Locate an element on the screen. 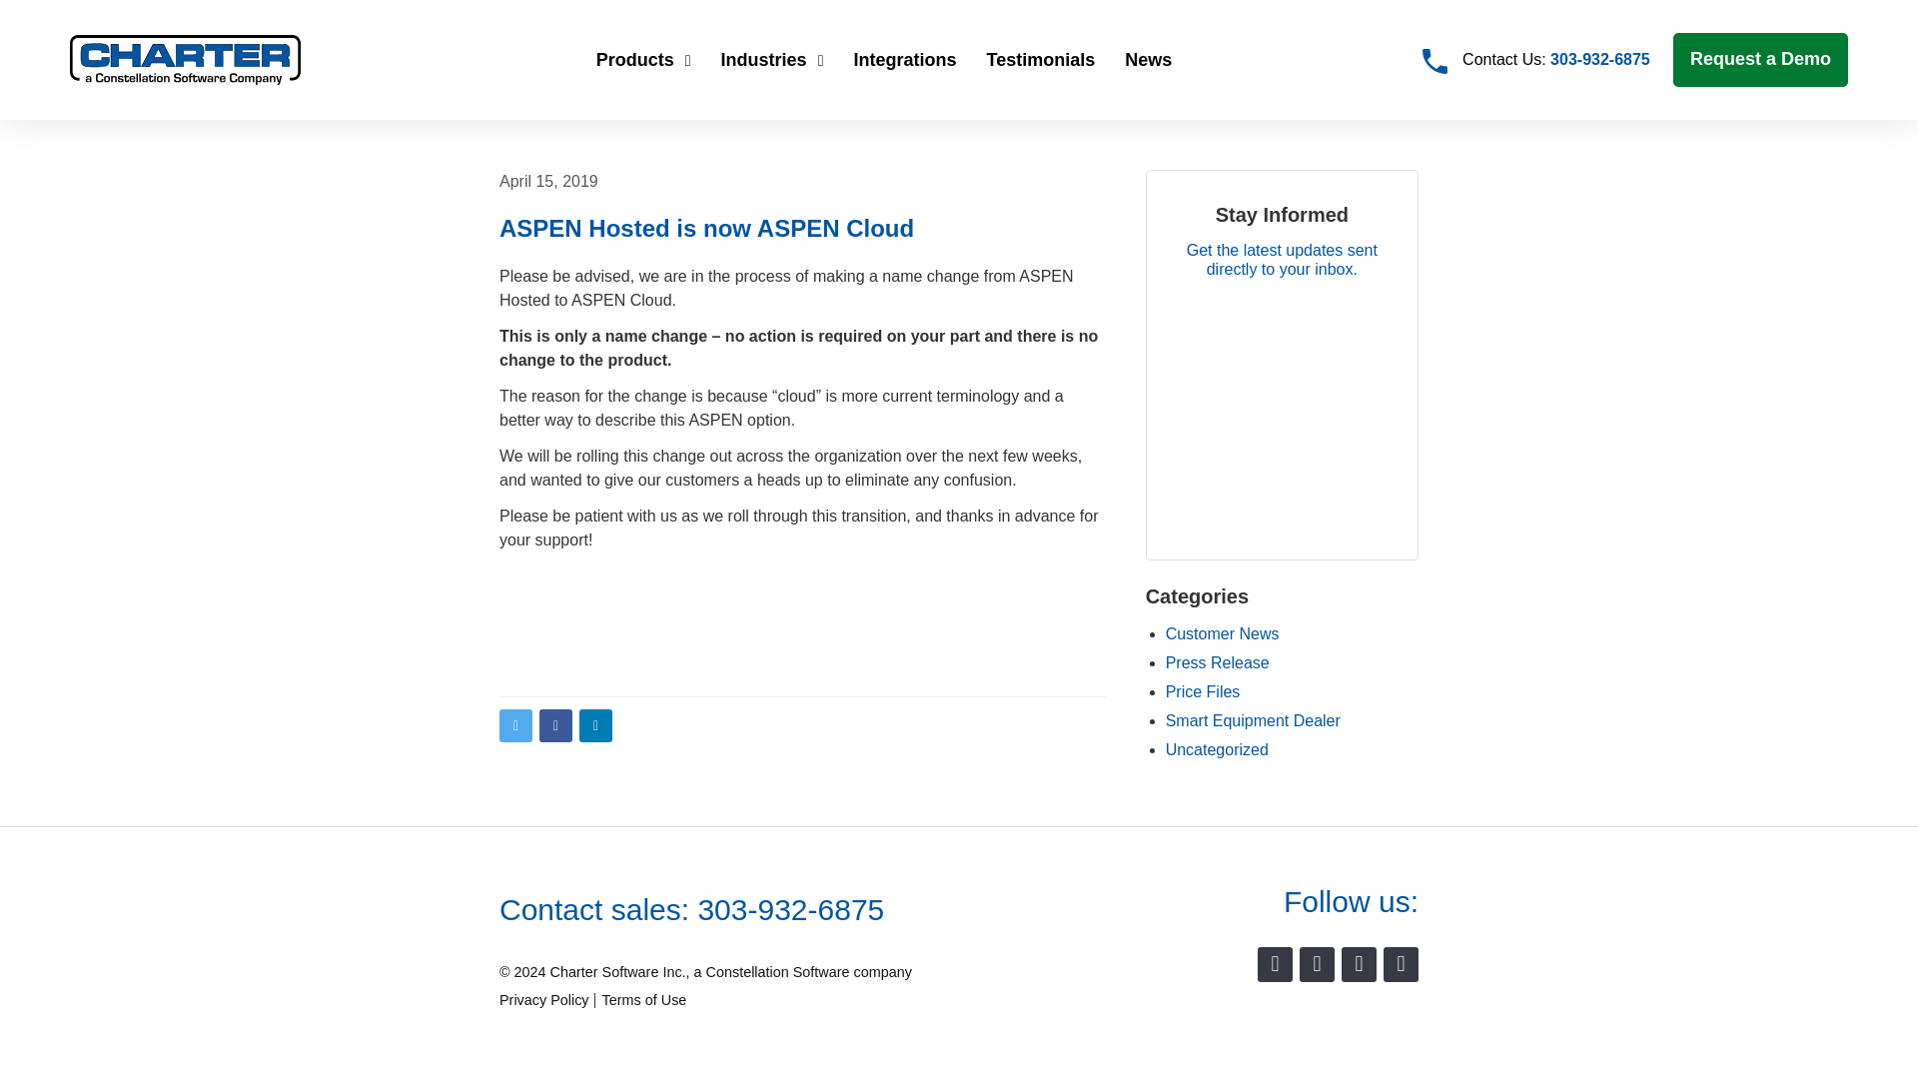 This screenshot has height=1079, width=1918. Integrations is located at coordinates (904, 59).